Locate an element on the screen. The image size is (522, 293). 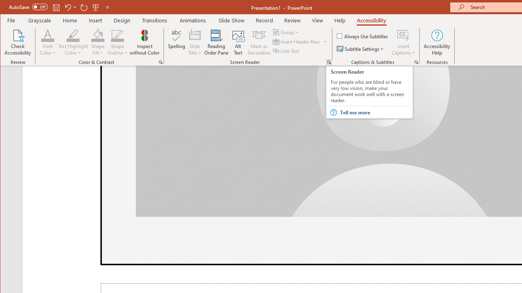
Inspect without Color is located at coordinates (145, 42).